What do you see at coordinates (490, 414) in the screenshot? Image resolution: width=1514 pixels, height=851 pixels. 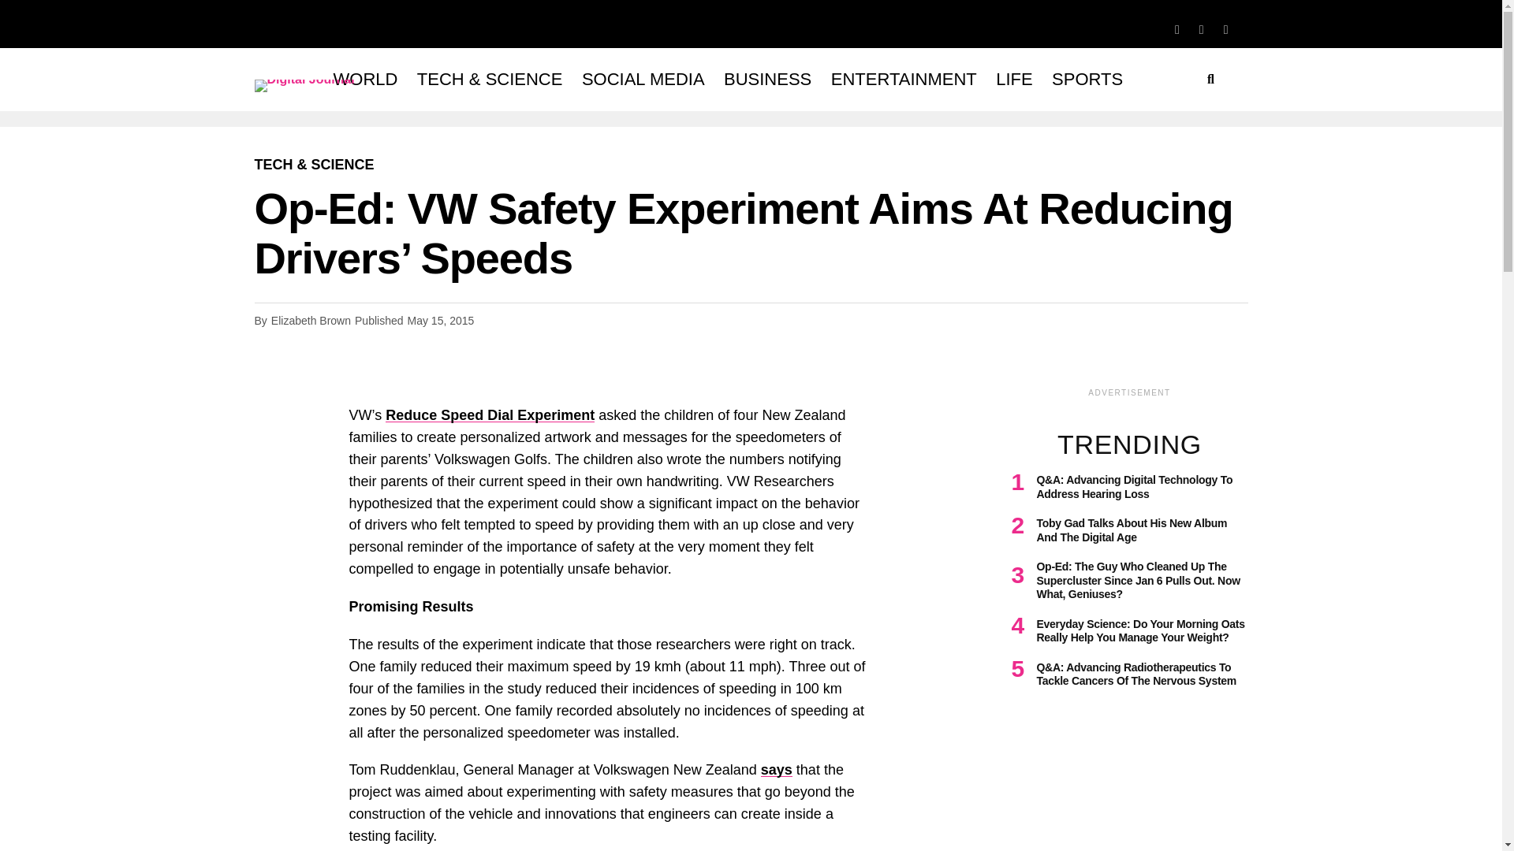 I see `Reduce Speed Dial Experiment` at bounding box center [490, 414].